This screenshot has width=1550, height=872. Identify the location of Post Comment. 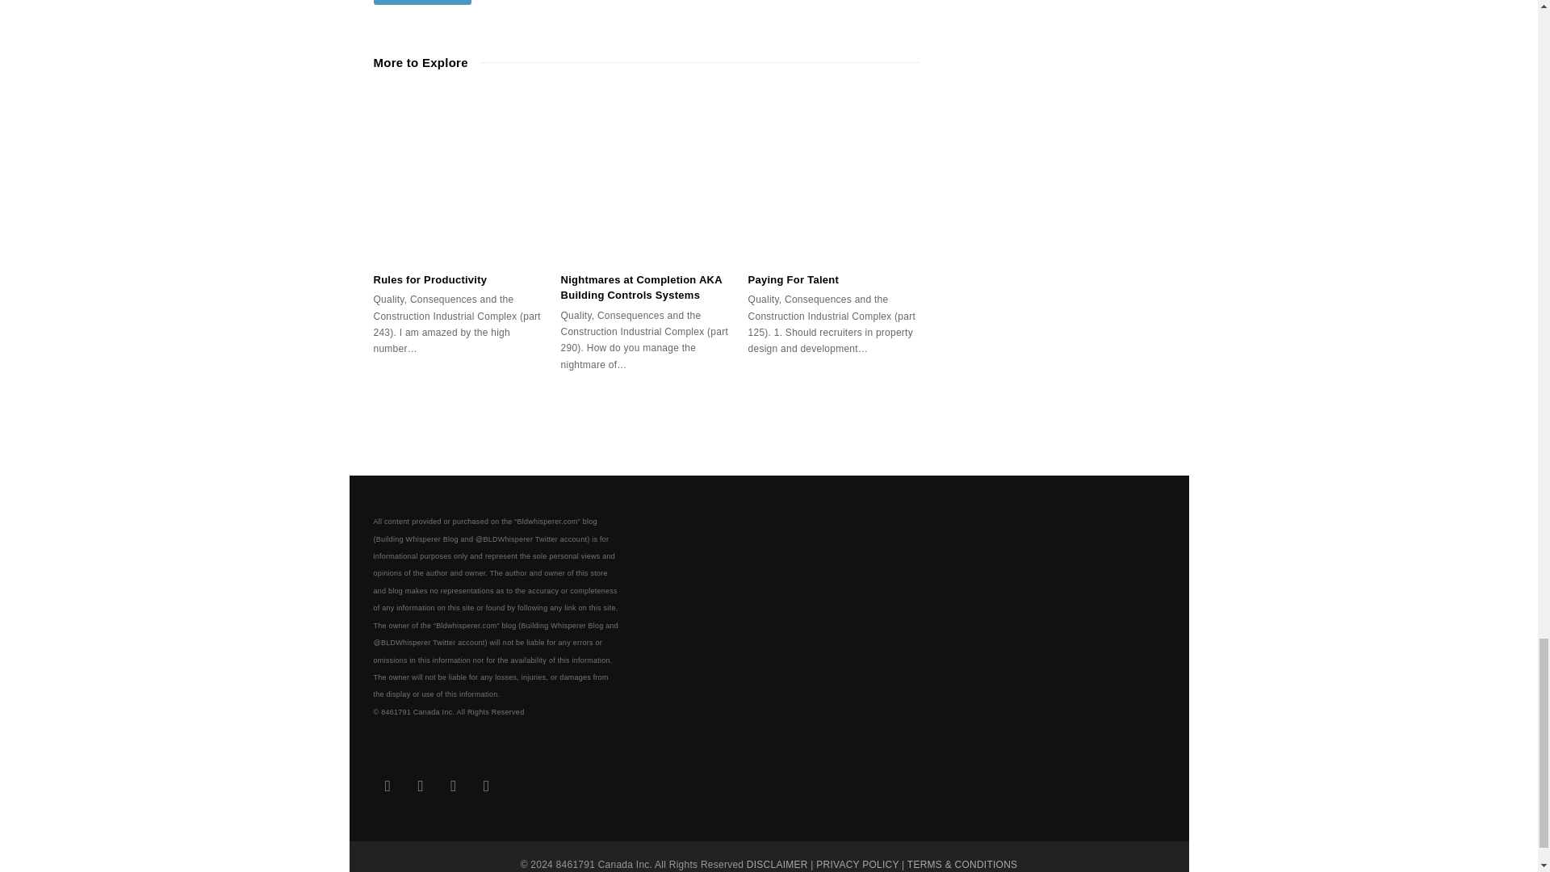
(421, 2).